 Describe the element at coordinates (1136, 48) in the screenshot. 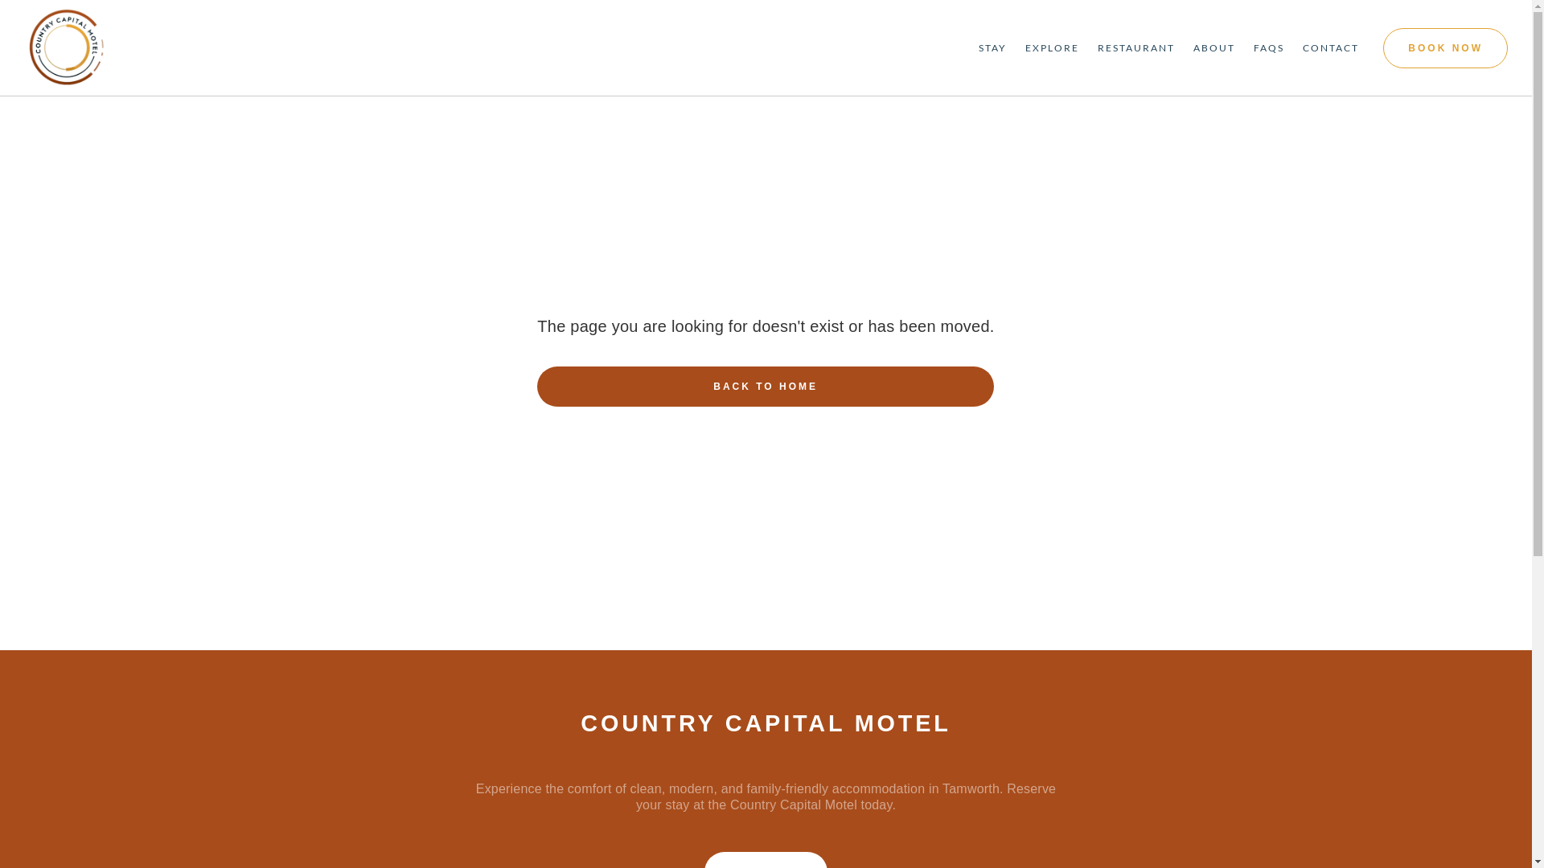

I see `RESTAURANT` at that location.